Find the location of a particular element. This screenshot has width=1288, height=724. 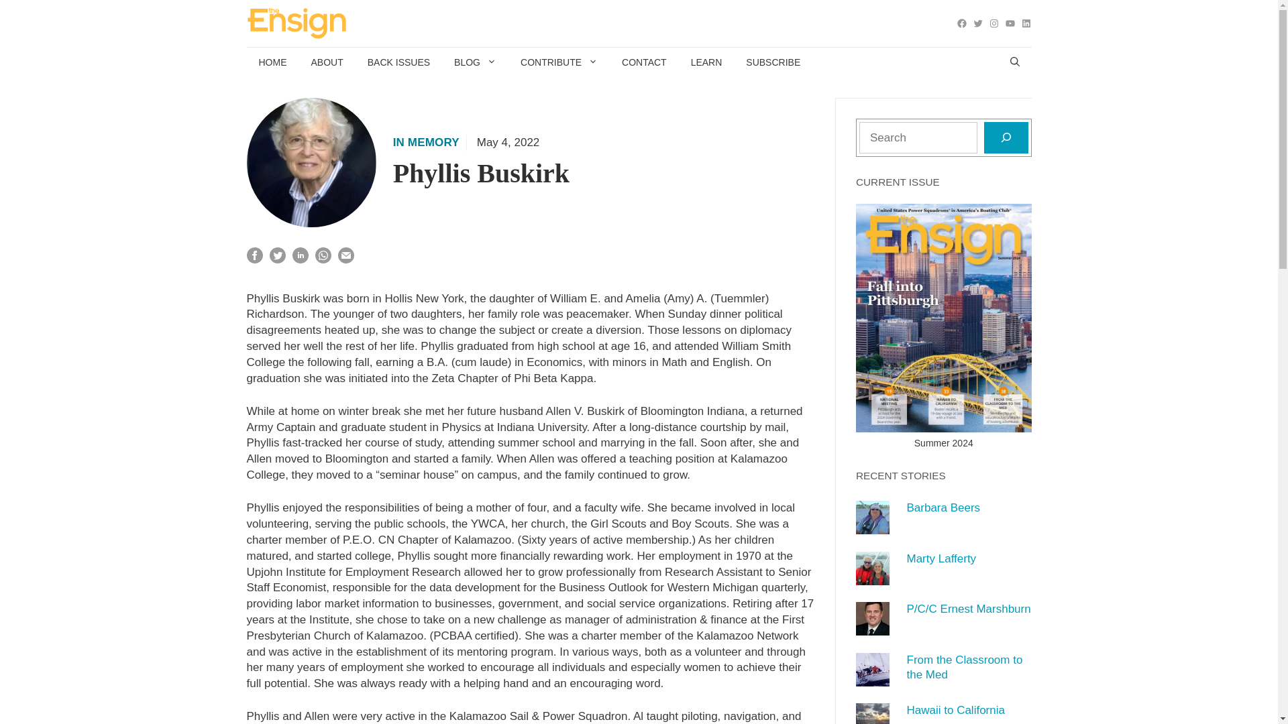

Share this post! is located at coordinates (301, 260).